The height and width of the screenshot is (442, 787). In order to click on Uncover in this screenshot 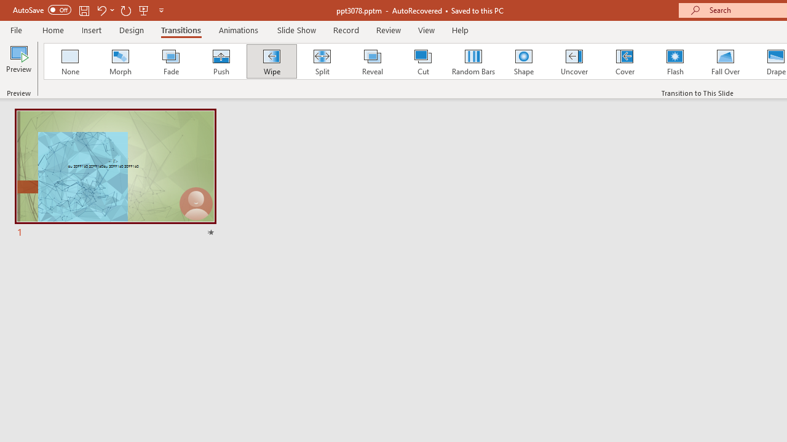, I will do `click(574, 61)`.